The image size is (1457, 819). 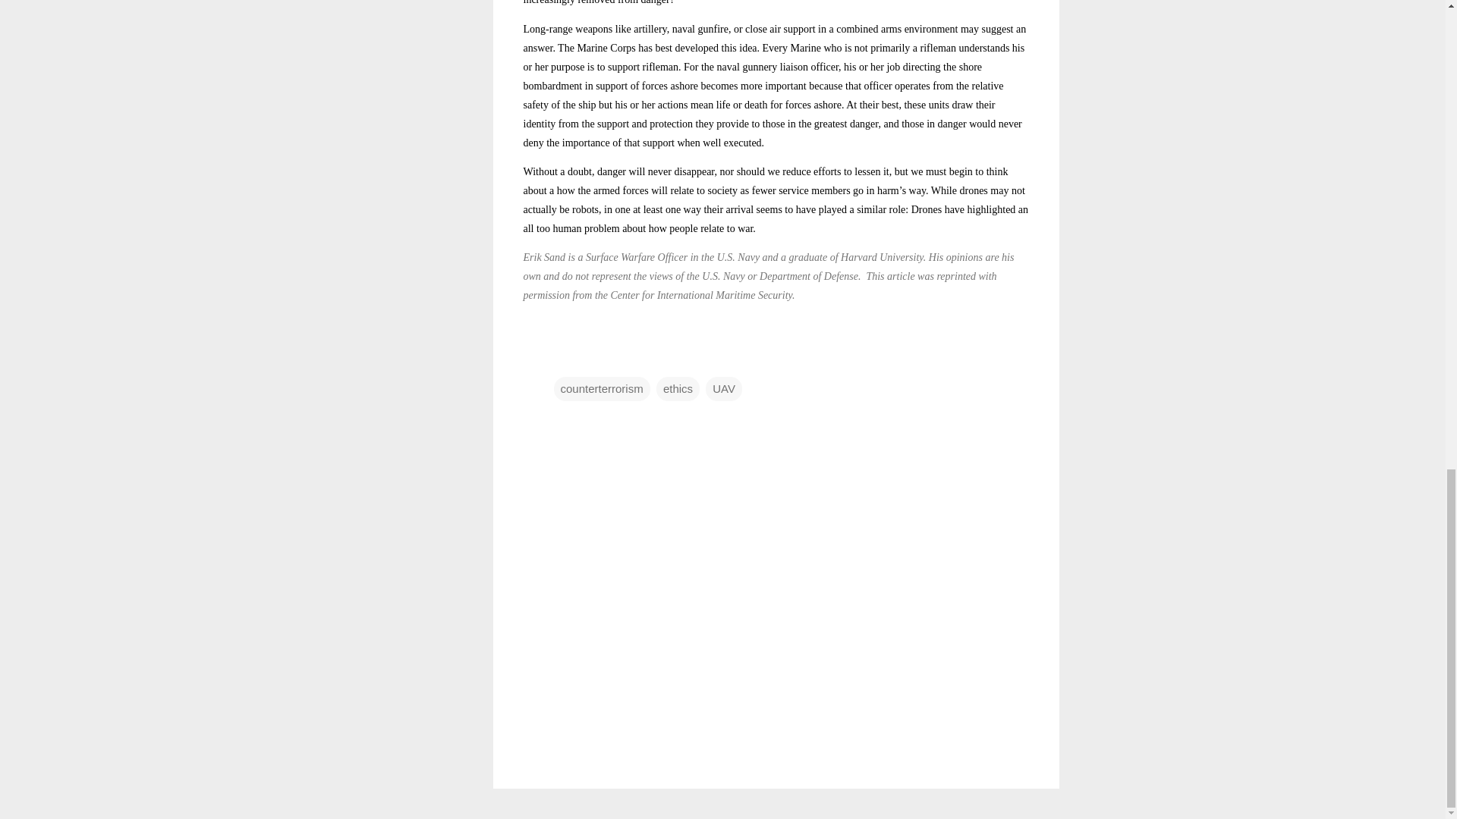 I want to click on ethics, so click(x=678, y=388).